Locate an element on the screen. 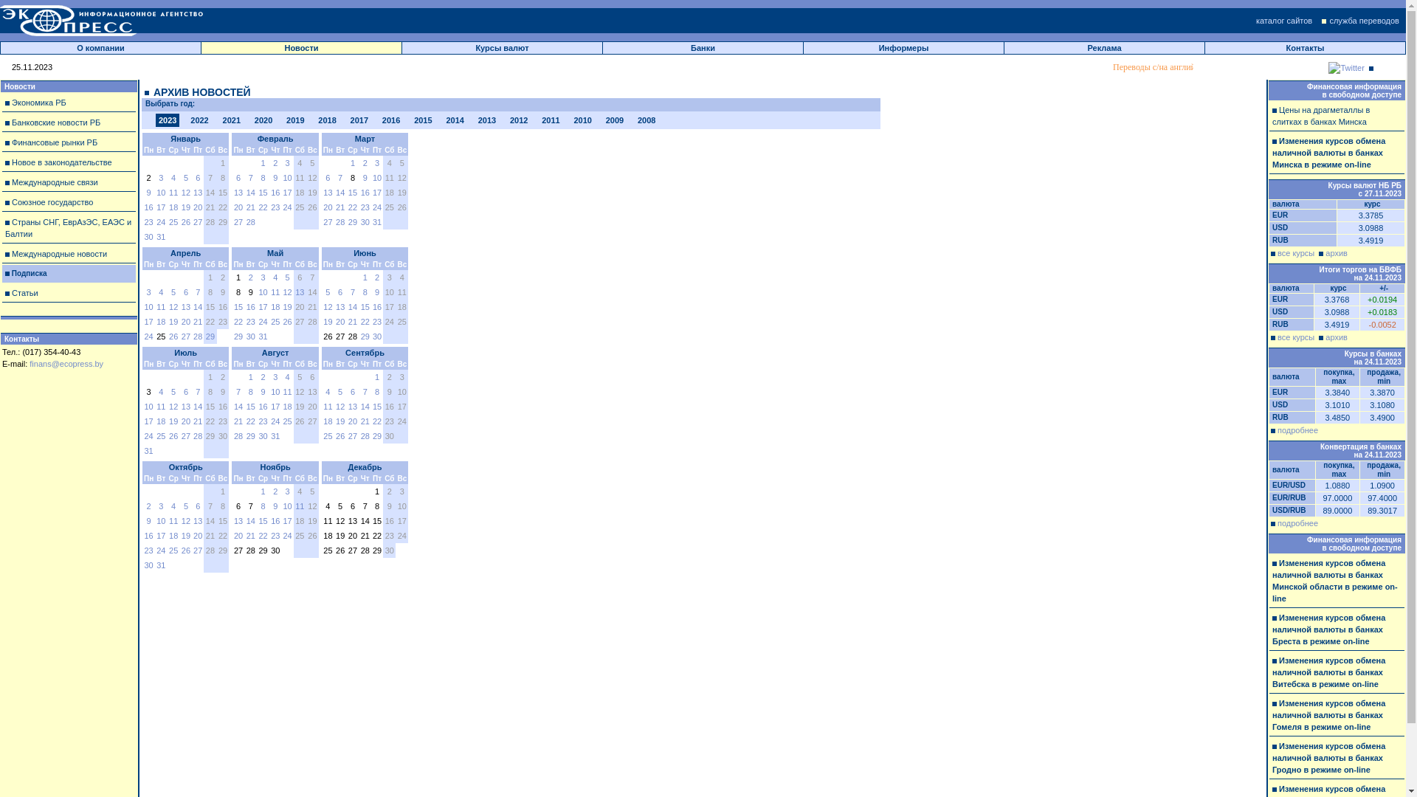 Image resolution: width=1417 pixels, height=797 pixels. 16 is located at coordinates (251, 307).